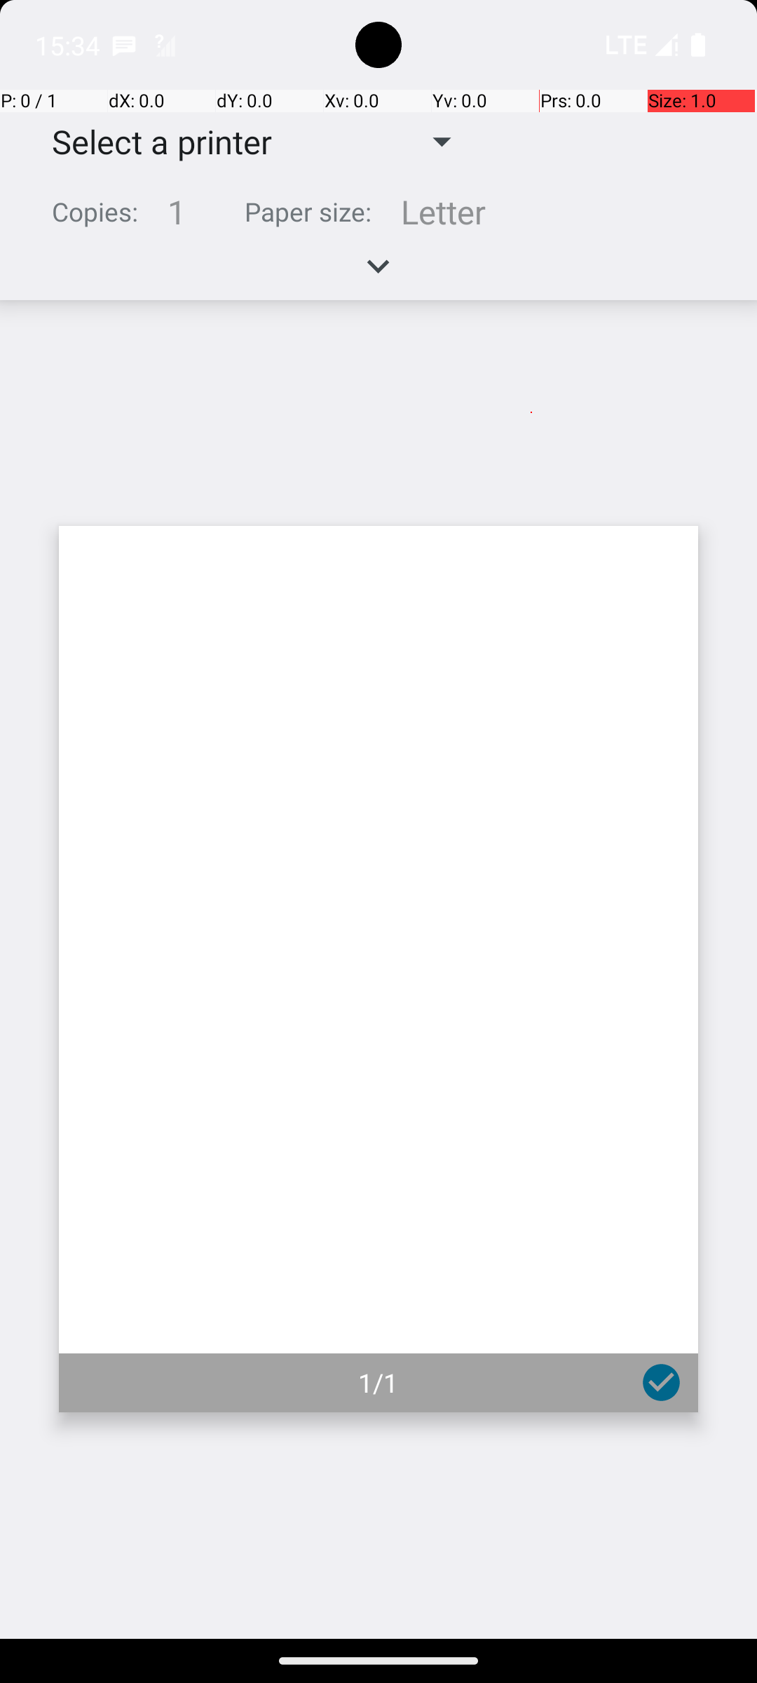 The width and height of the screenshot is (757, 1683). Describe the element at coordinates (151, 142) in the screenshot. I see `Select a printer` at that location.